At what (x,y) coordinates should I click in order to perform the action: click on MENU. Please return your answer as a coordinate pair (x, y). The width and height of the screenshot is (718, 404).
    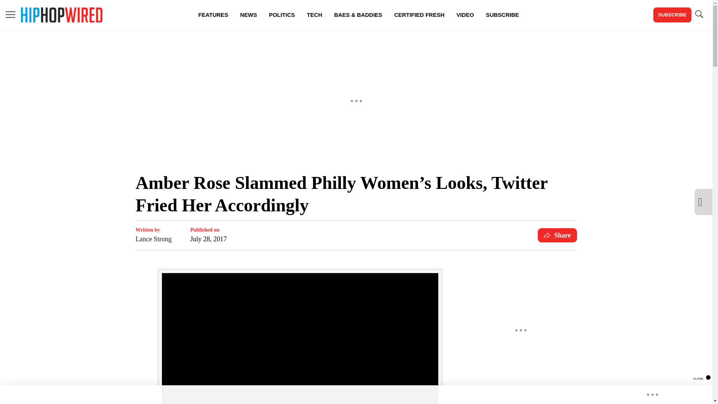
    Looking at the image, I should click on (10, 15).